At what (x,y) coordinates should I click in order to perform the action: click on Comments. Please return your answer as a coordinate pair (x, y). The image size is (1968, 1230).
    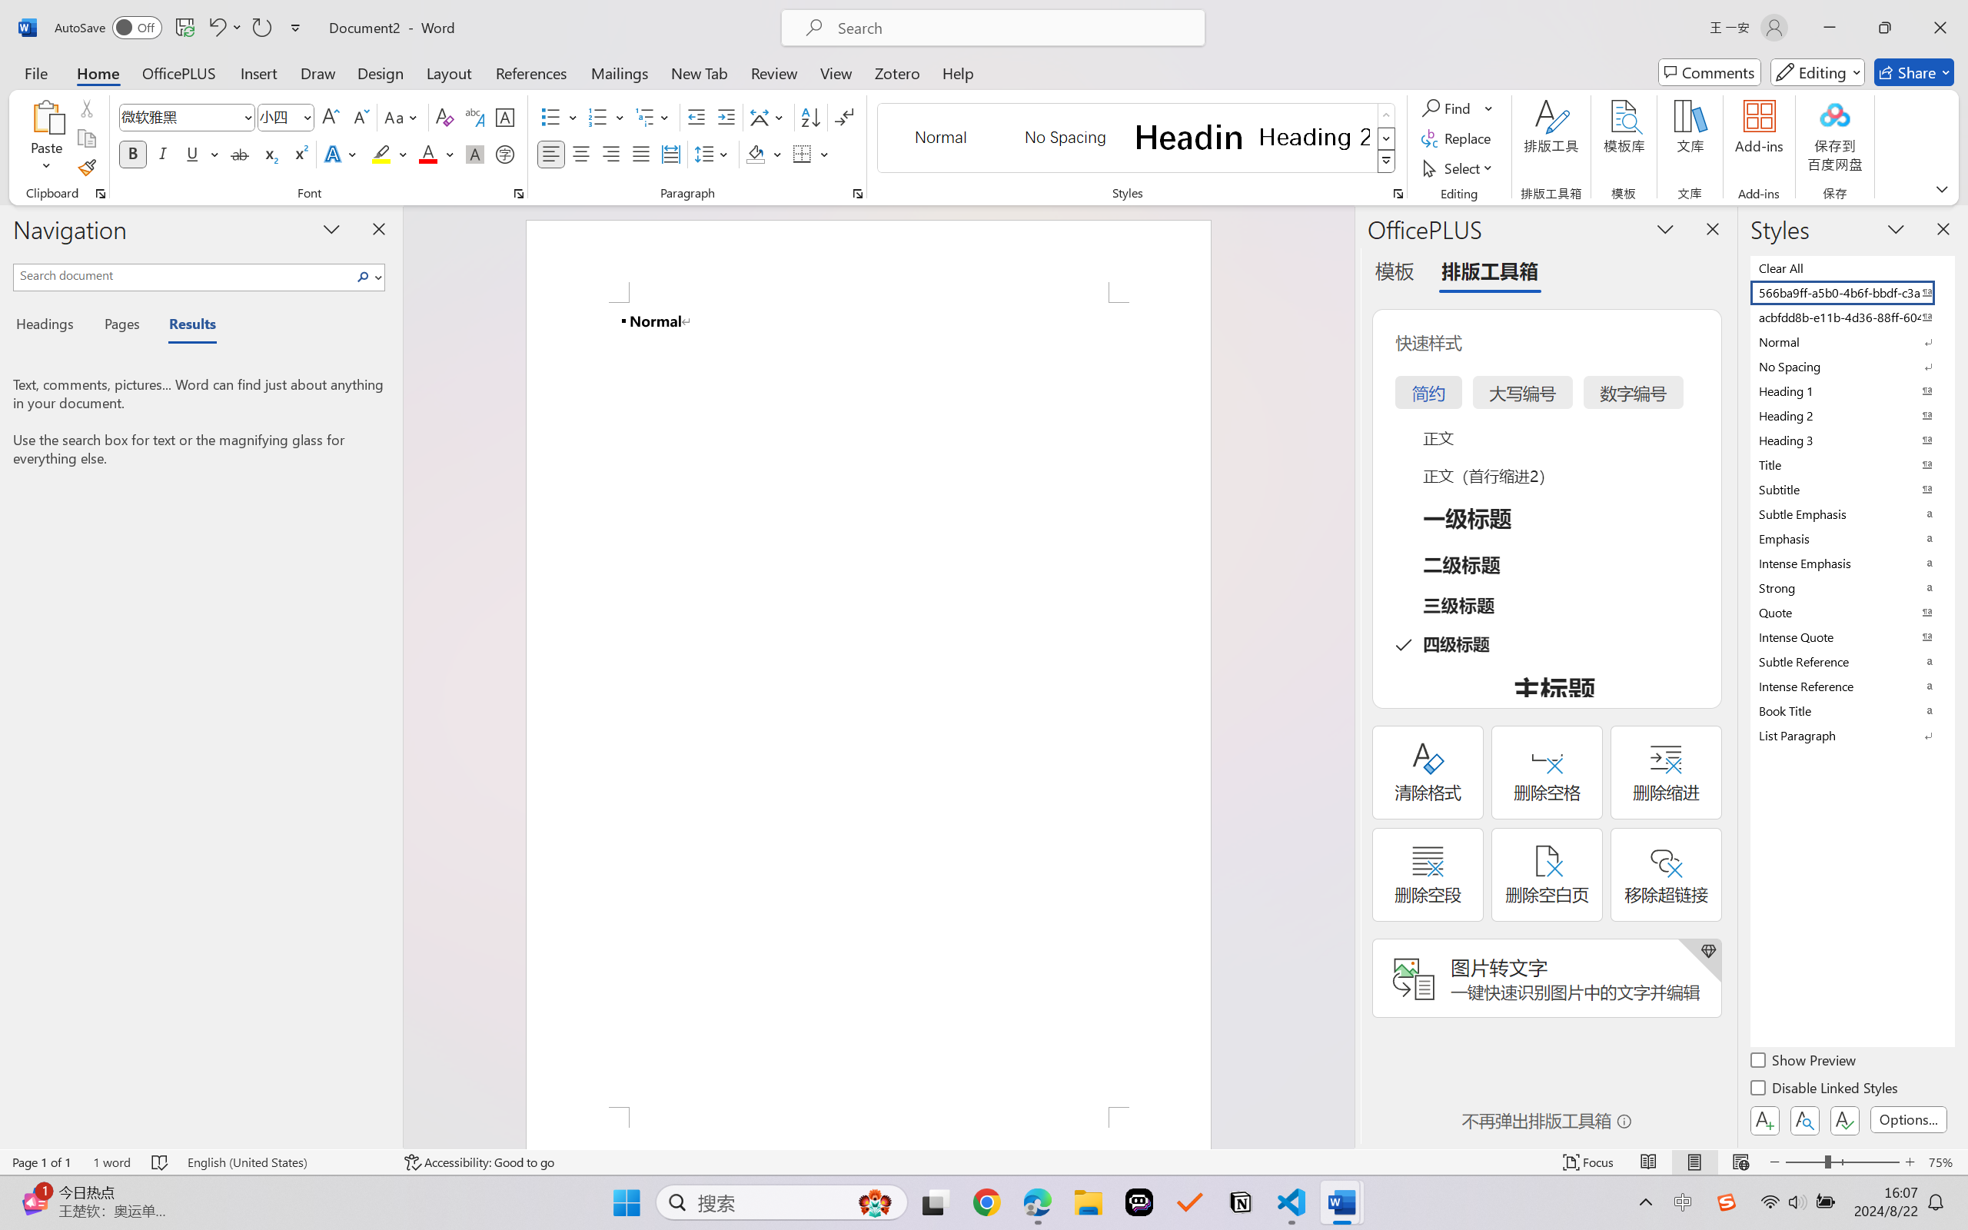
    Looking at the image, I should click on (1710, 72).